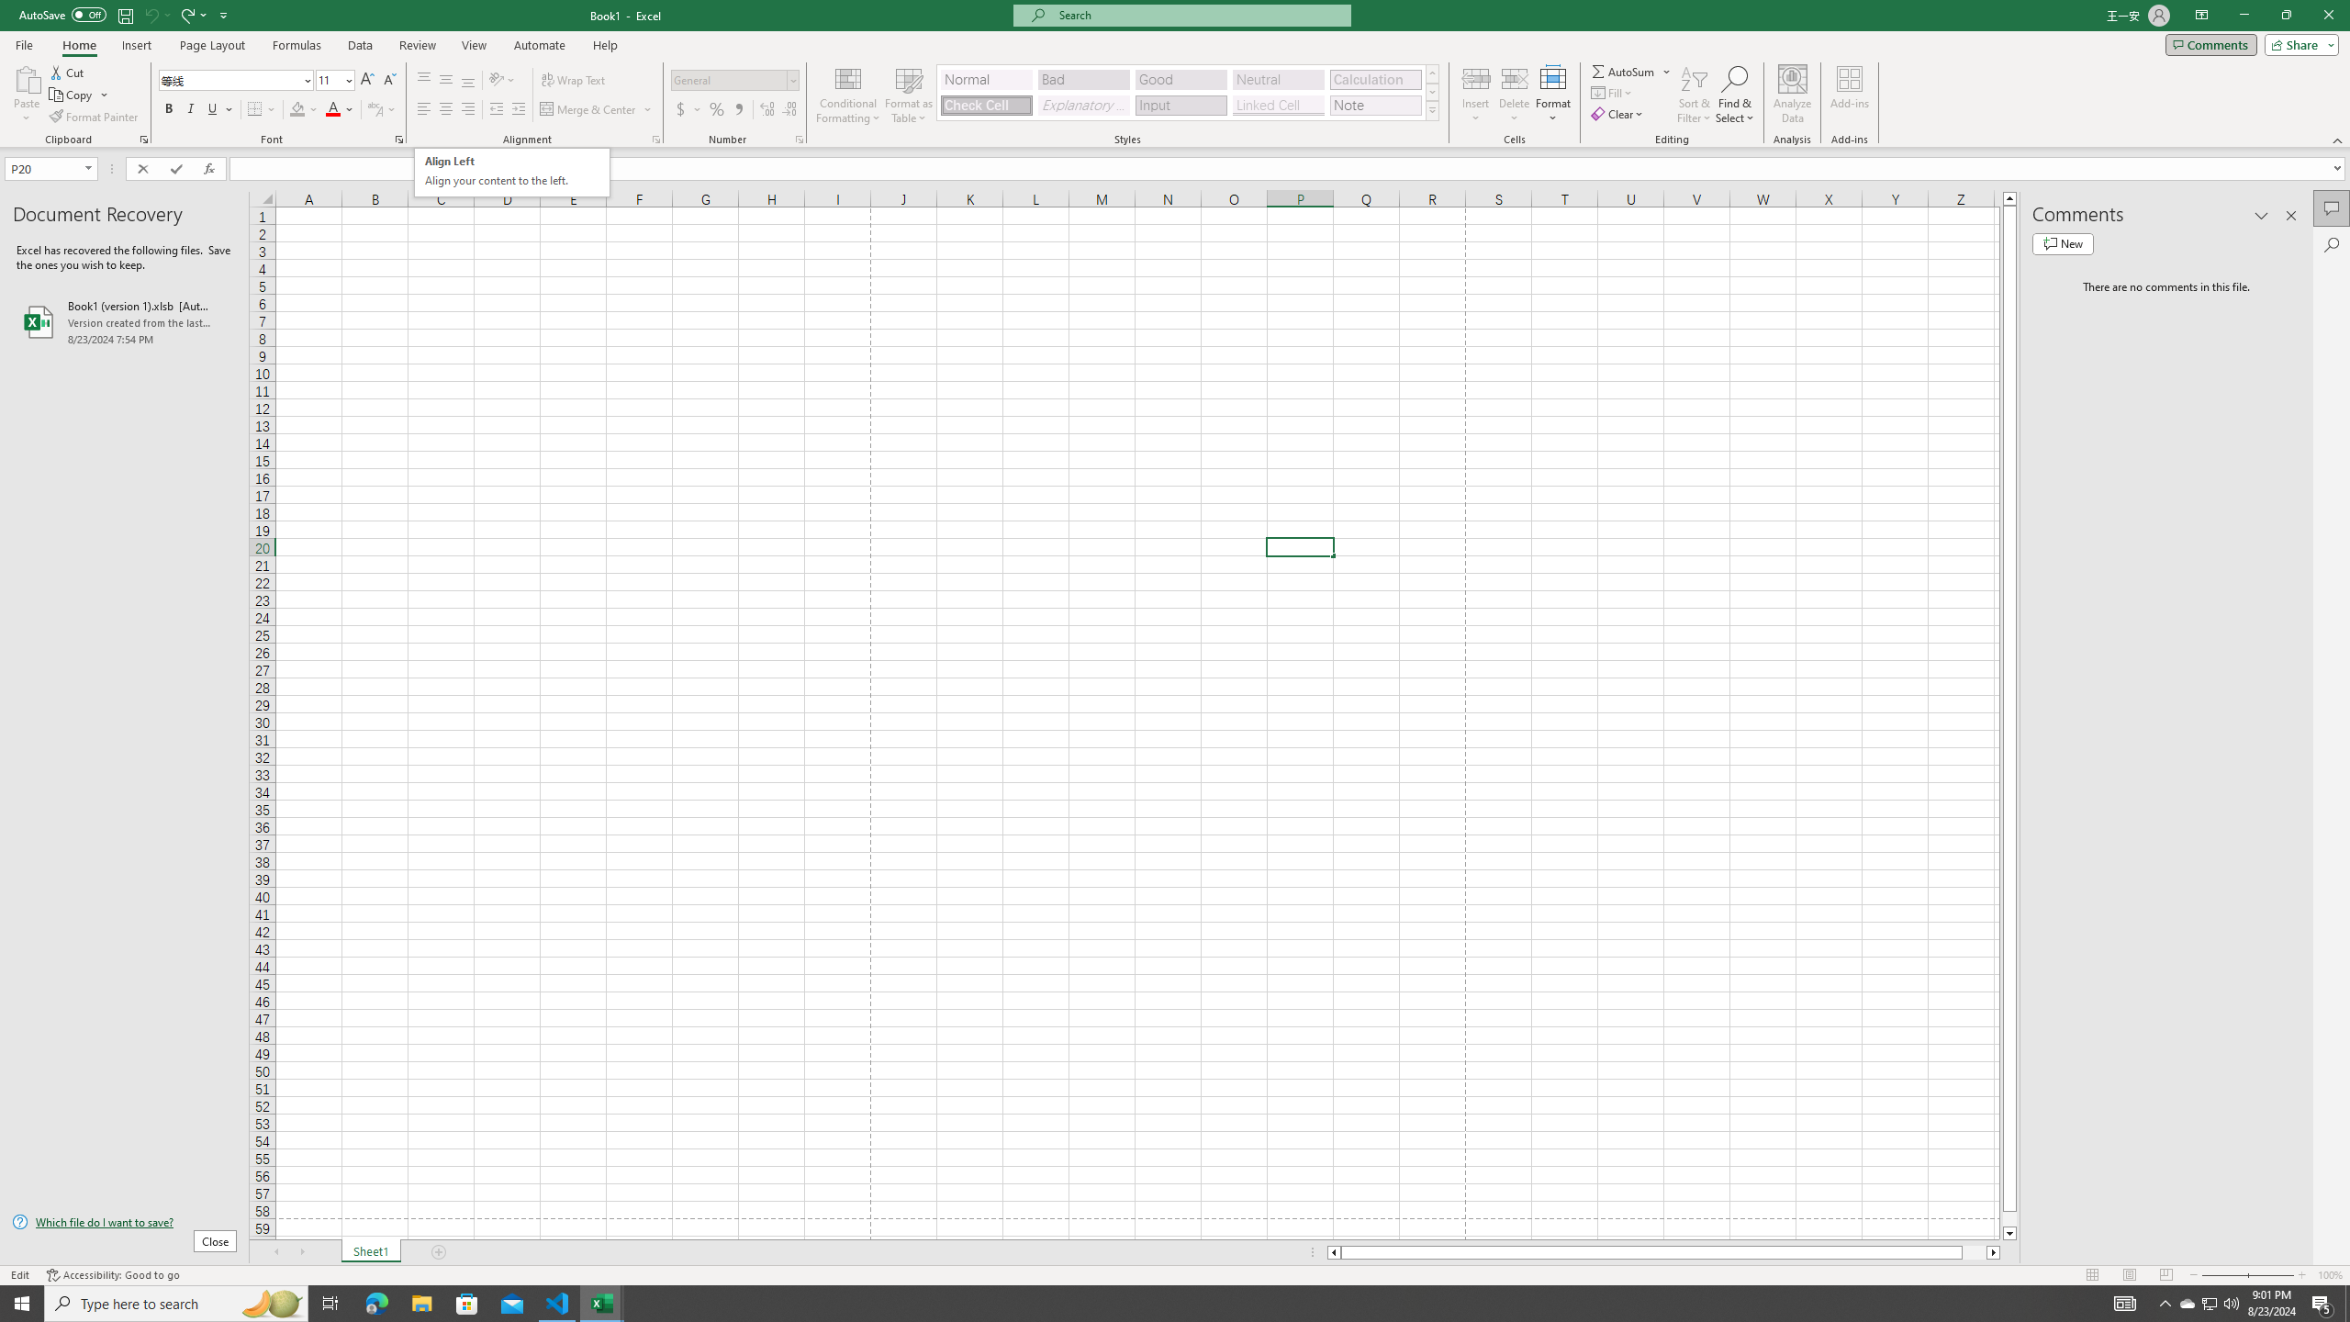 The image size is (2350, 1322). Describe the element at coordinates (767, 110) in the screenshot. I see `Increase Decimal` at that location.